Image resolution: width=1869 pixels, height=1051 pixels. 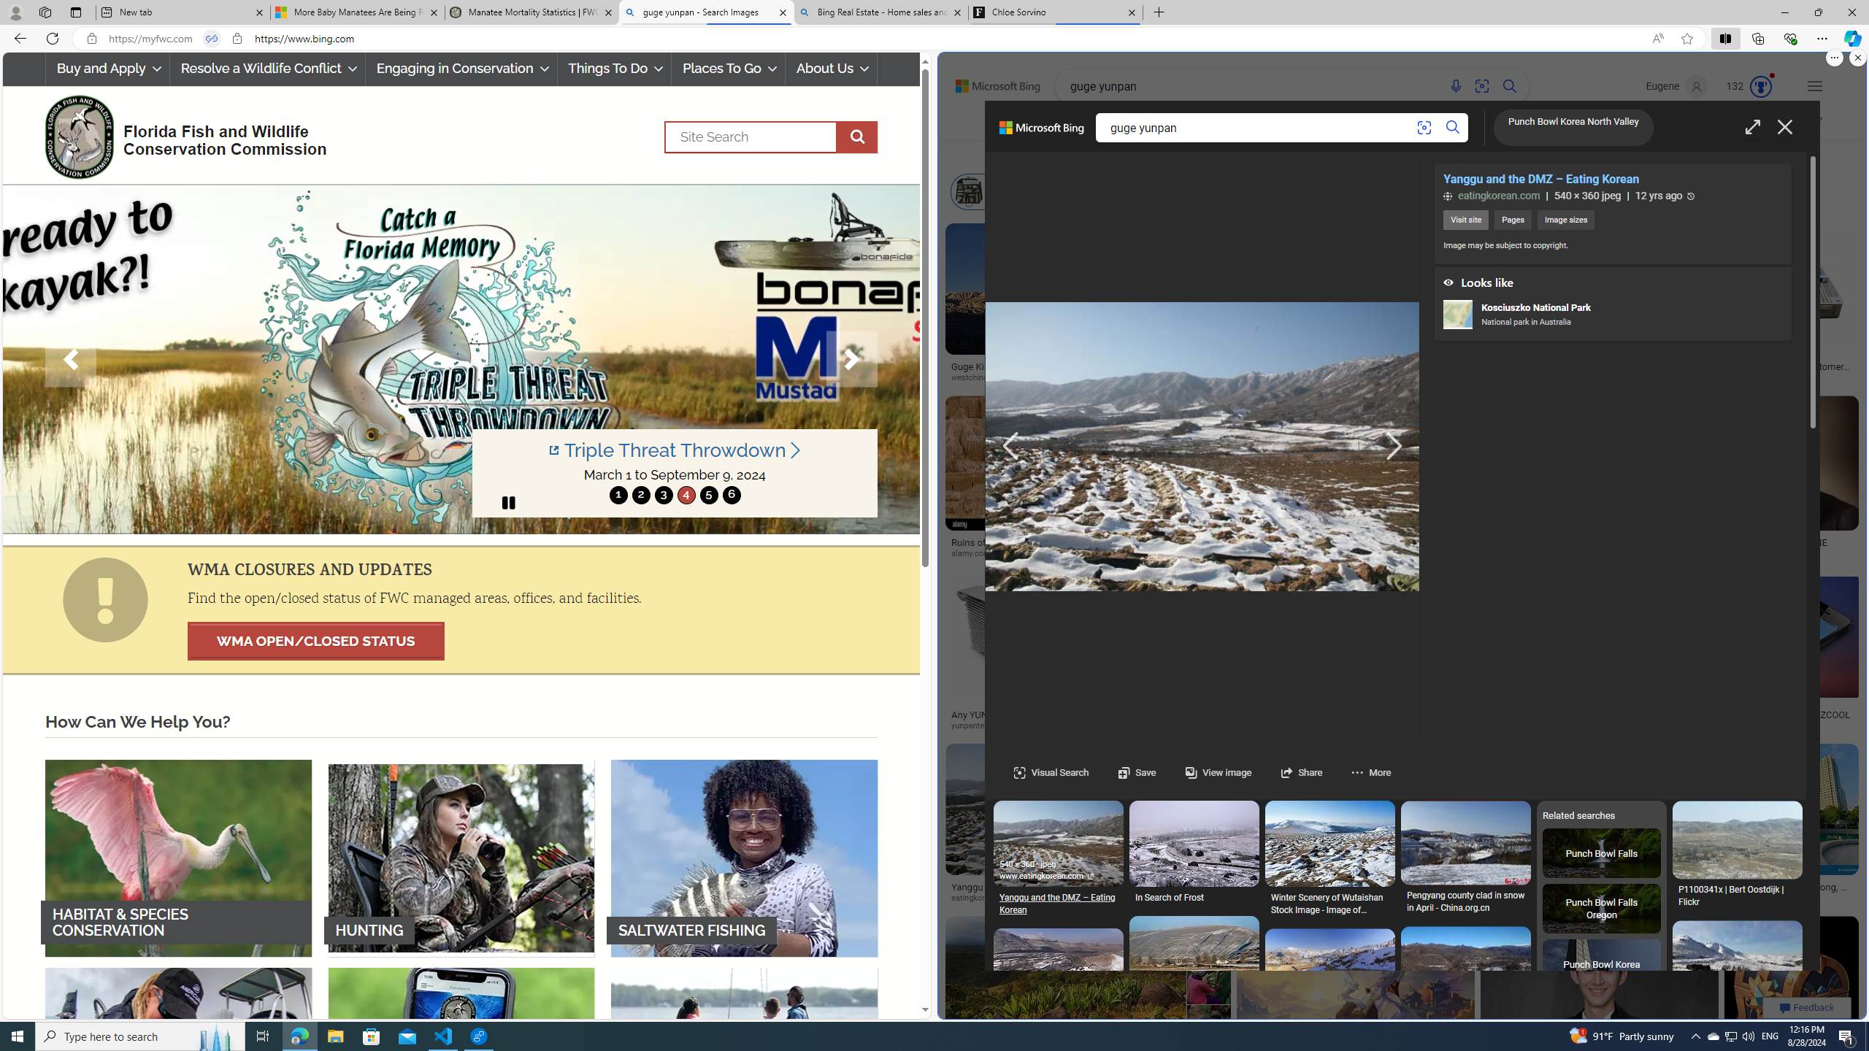 I want to click on Digital Caliper, so click(x=1665, y=361).